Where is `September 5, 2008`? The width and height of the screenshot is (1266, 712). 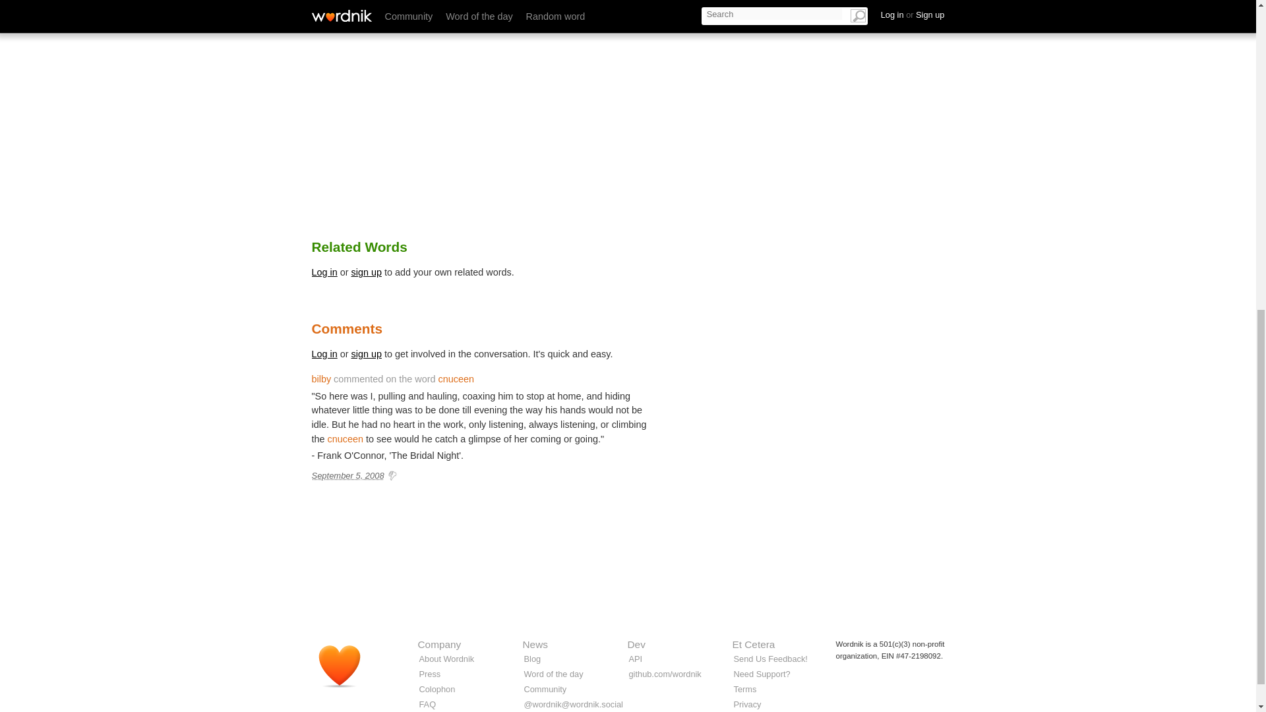 September 5, 2008 is located at coordinates (347, 475).